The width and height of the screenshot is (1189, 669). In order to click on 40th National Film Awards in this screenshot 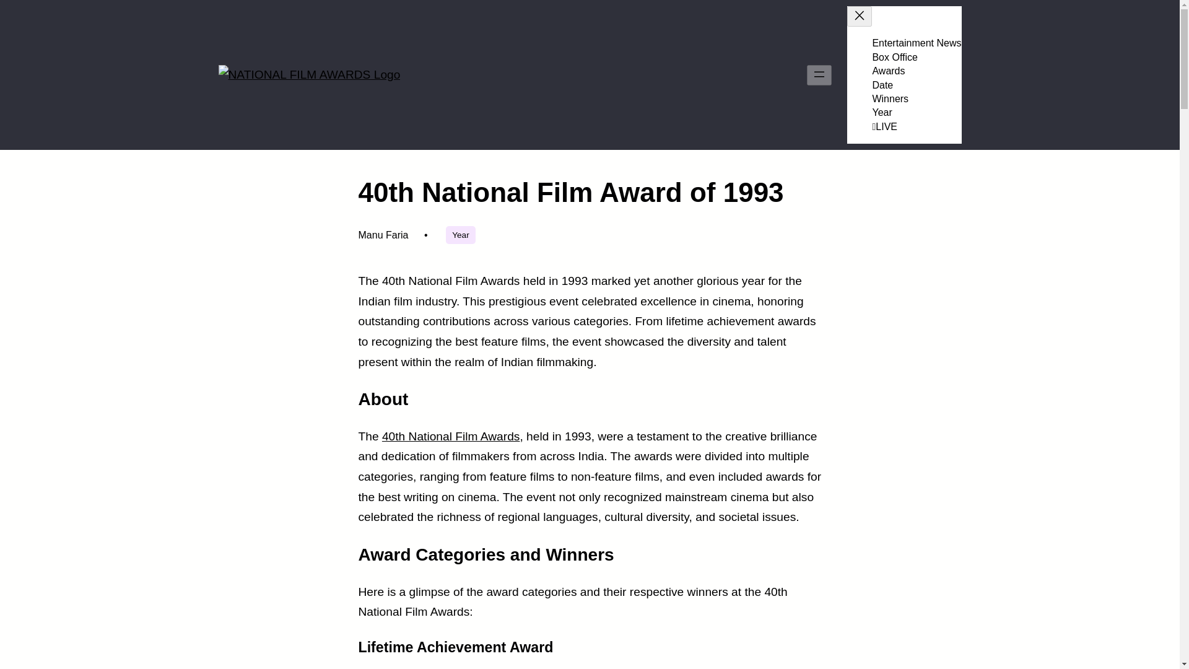, I will do `click(451, 436)`.